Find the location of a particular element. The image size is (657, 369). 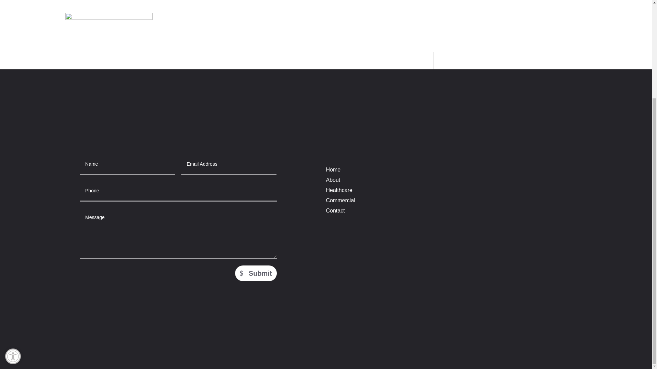

Minimum length: 5 characters. Maximum length: 20 characters. is located at coordinates (178, 191).